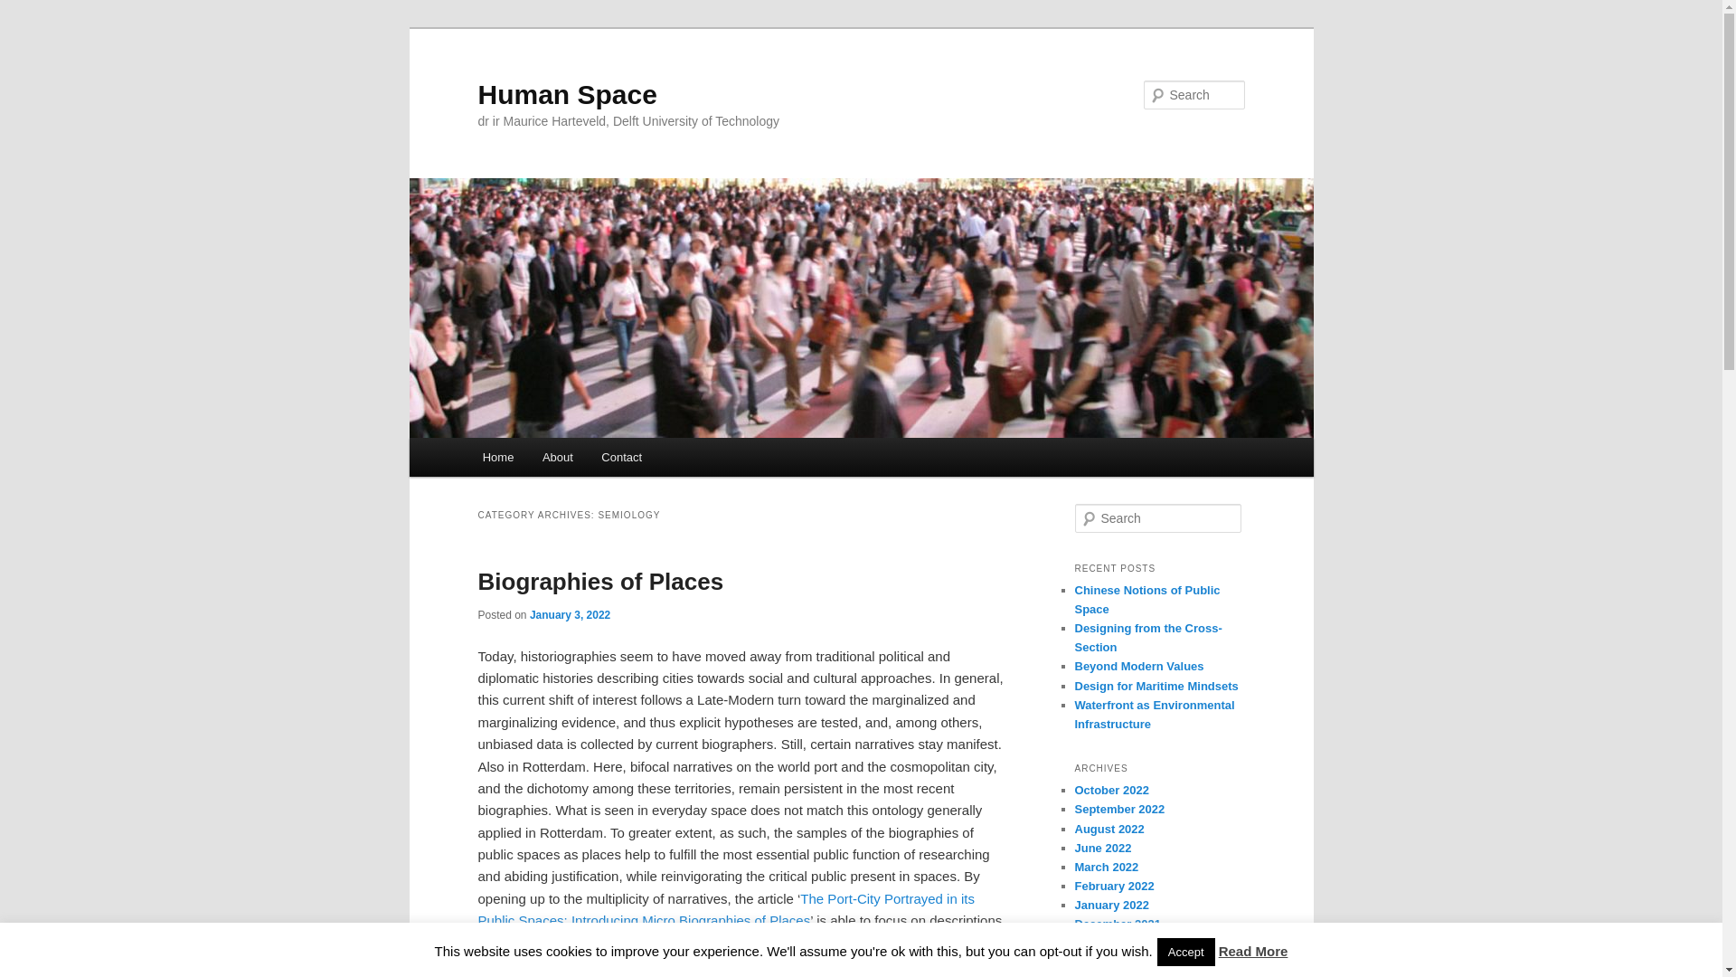 The width and height of the screenshot is (1736, 977). What do you see at coordinates (29, 10) in the screenshot?
I see `Search` at bounding box center [29, 10].